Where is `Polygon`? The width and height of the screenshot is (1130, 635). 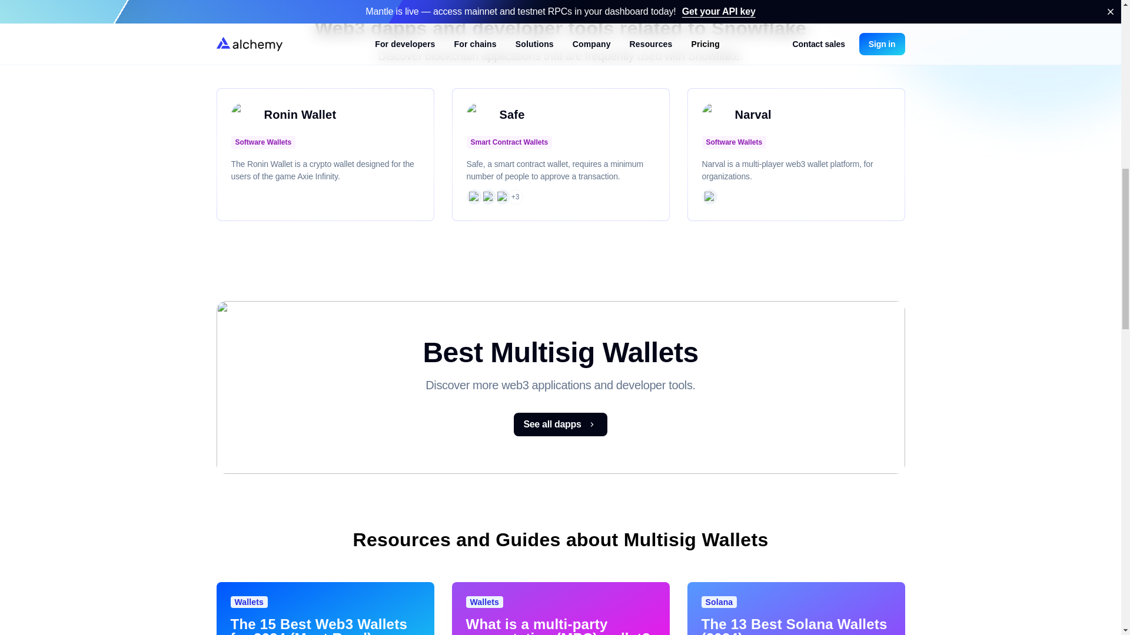
Polygon is located at coordinates (487, 197).